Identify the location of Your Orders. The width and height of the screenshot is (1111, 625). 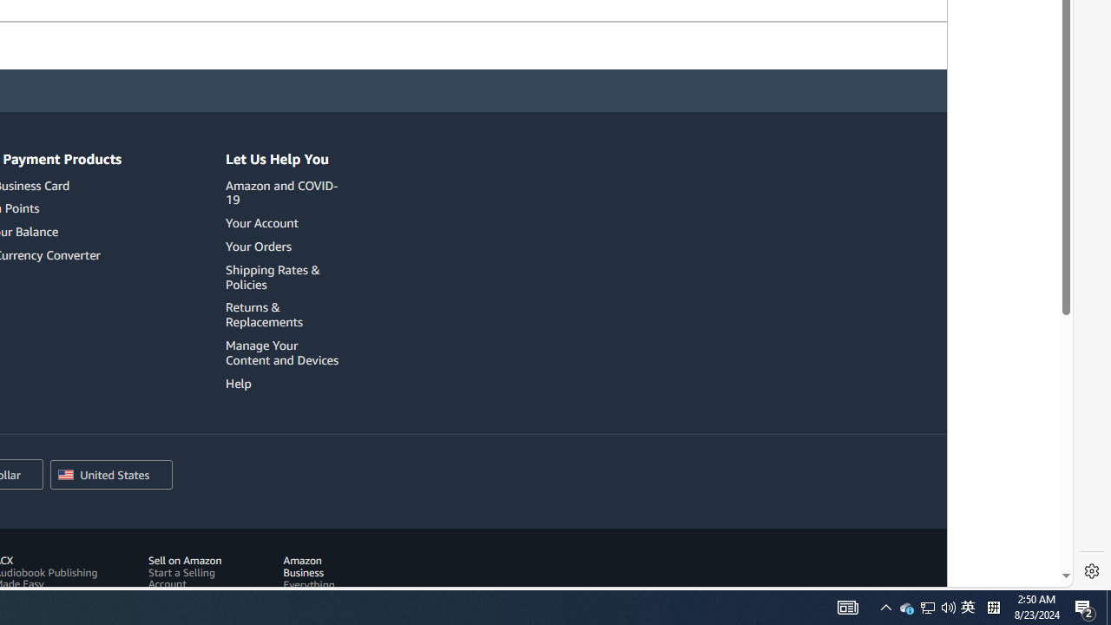
(285, 247).